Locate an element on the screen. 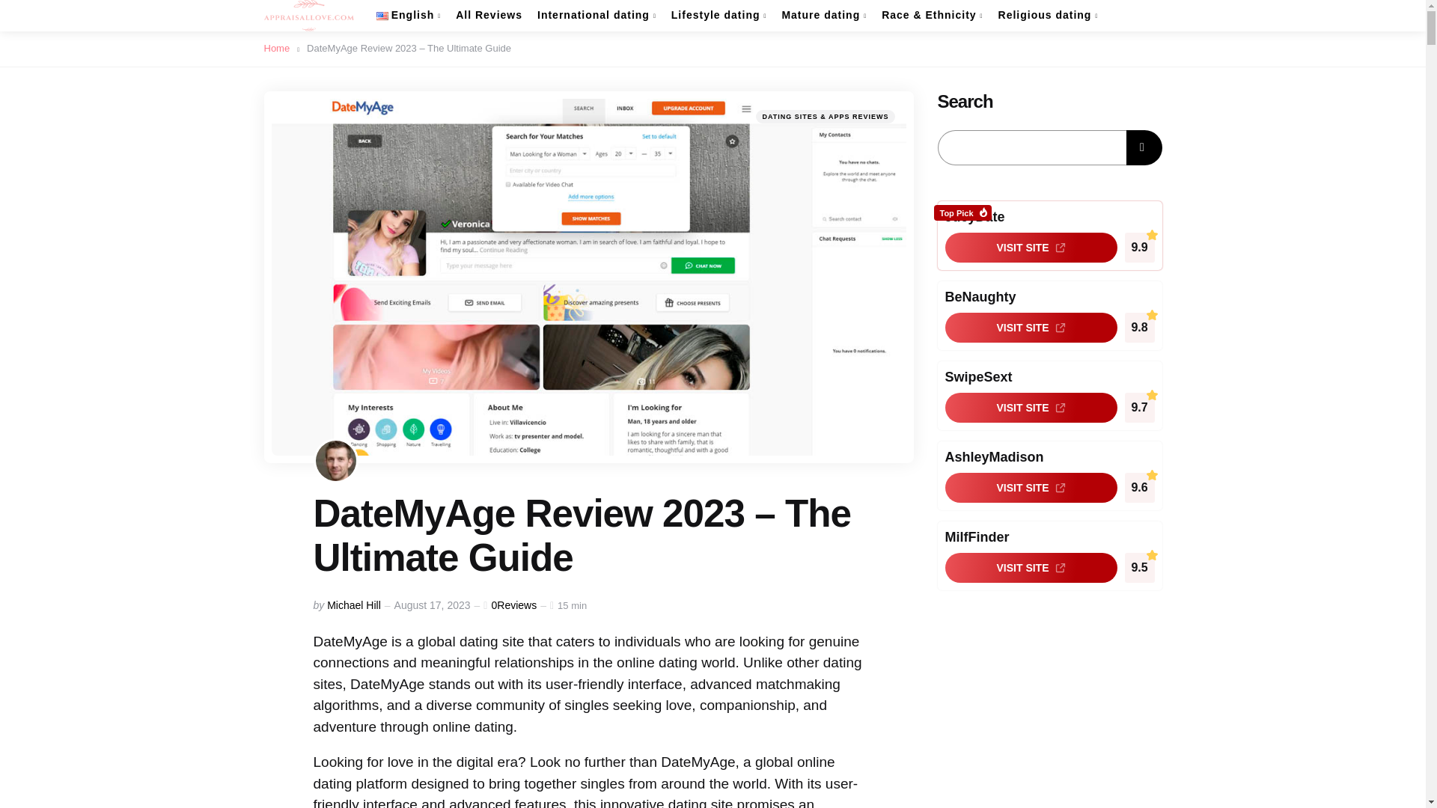 The width and height of the screenshot is (1437, 808). Lifestyle dating is located at coordinates (718, 15).